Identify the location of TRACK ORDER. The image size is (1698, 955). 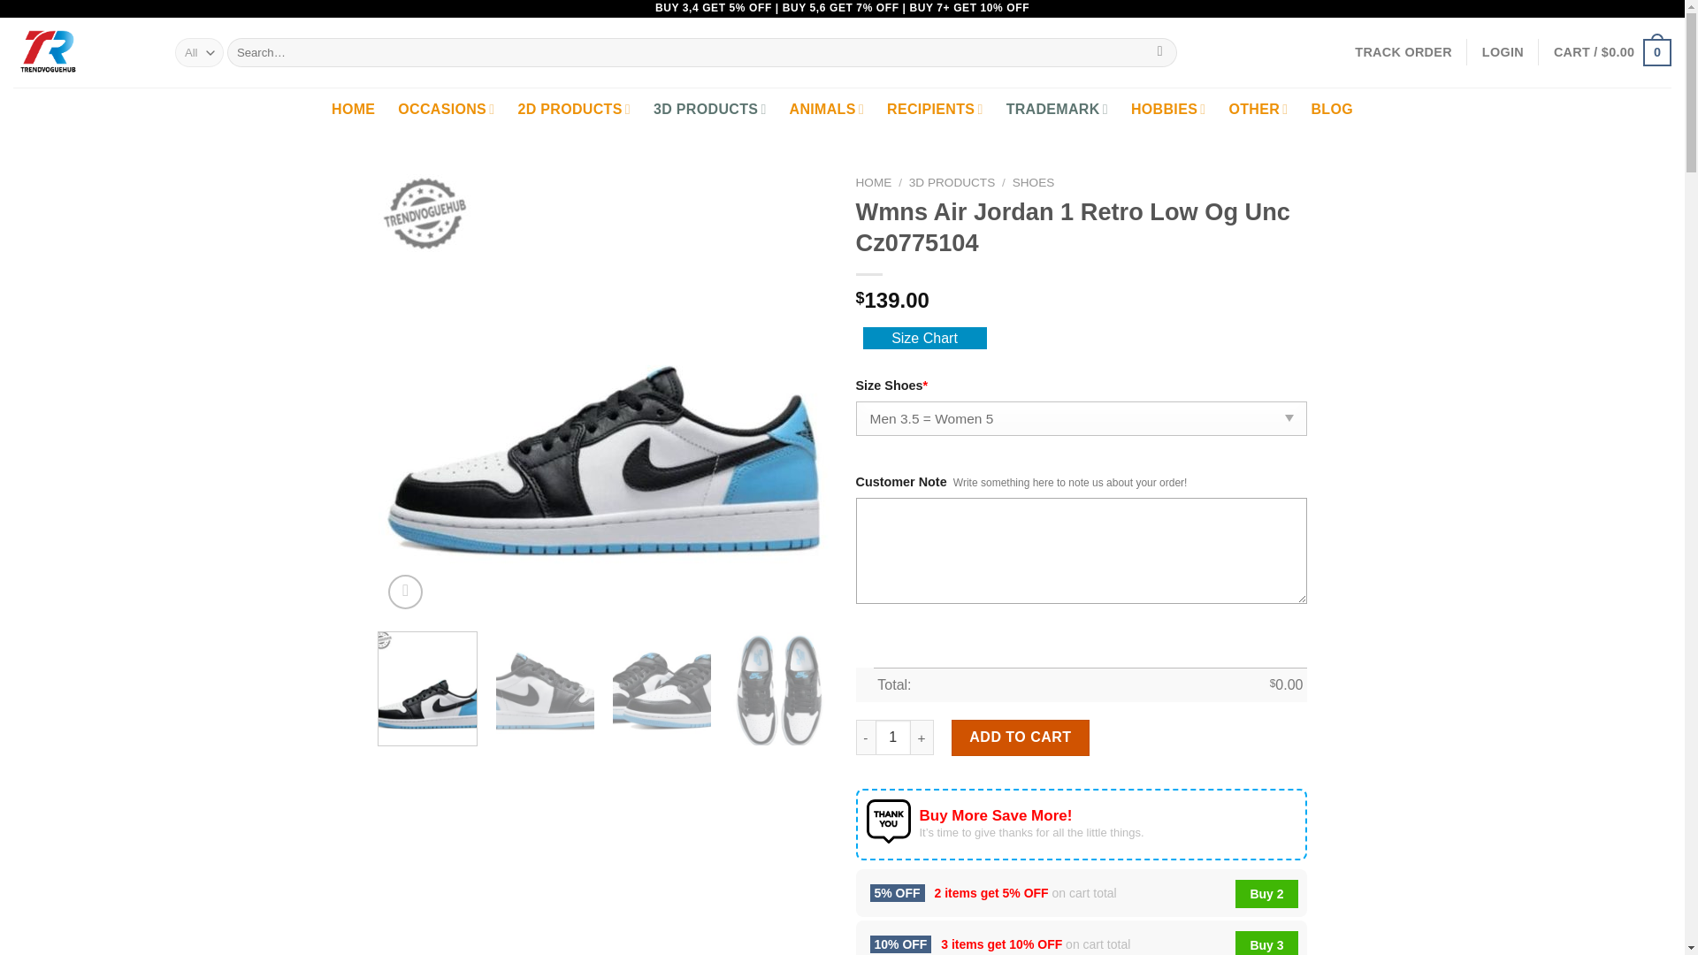
(1403, 51).